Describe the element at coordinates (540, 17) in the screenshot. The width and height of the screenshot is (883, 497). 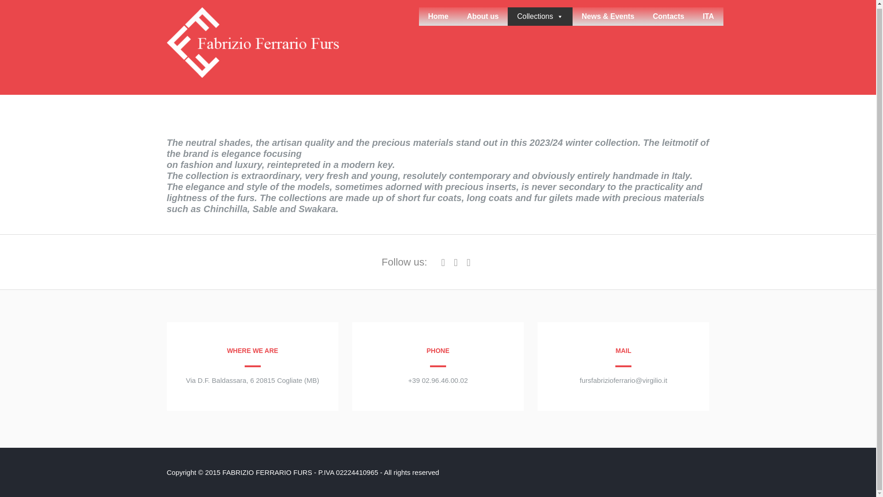
I see `Collections` at that location.